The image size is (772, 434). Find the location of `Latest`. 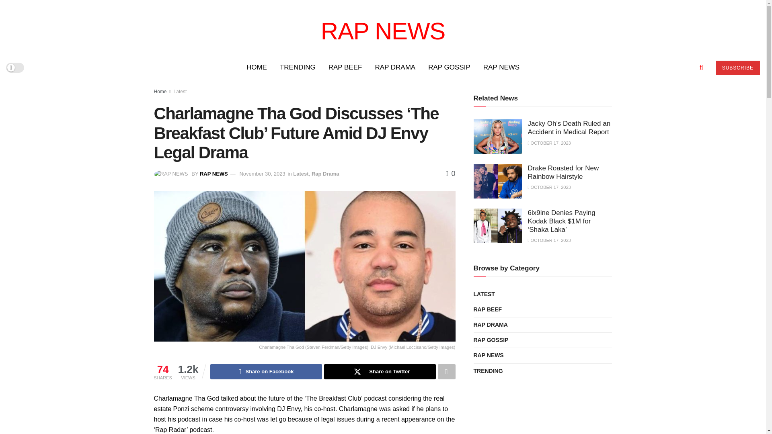

Latest is located at coordinates (180, 92).